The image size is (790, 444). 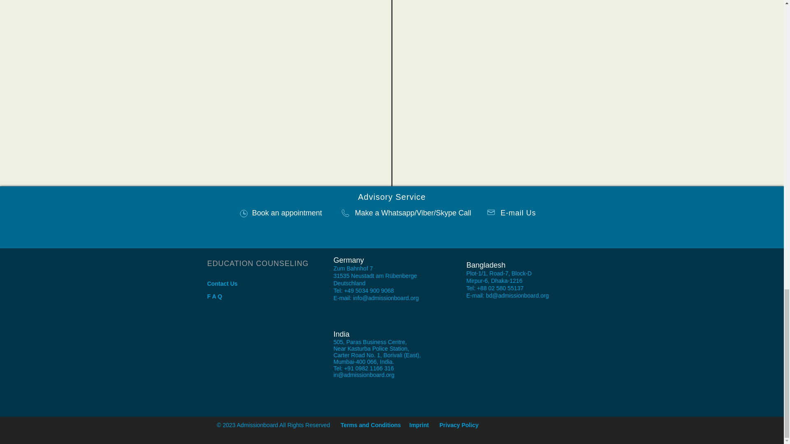 What do you see at coordinates (419, 425) in the screenshot?
I see `Imprint` at bounding box center [419, 425].